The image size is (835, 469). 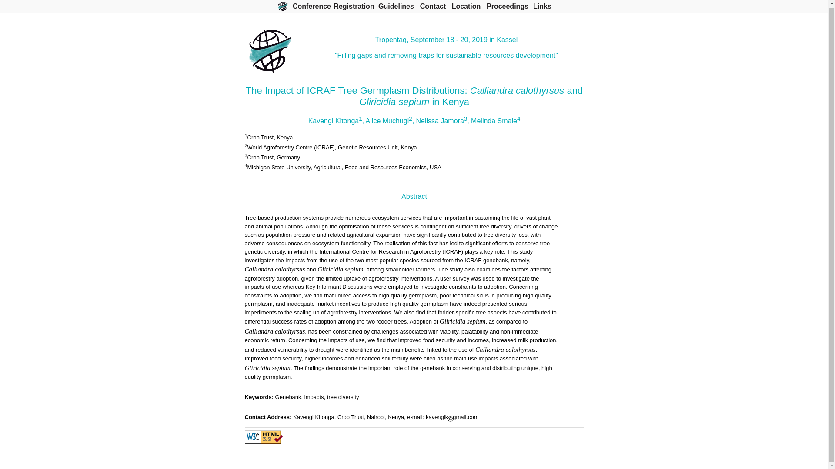 I want to click on Proceedings, so click(x=508, y=5).